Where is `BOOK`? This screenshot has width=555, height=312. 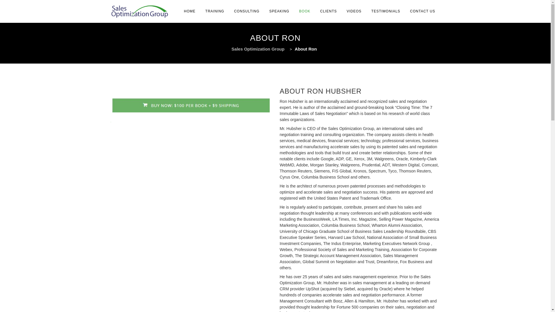 BOOK is located at coordinates (305, 11).